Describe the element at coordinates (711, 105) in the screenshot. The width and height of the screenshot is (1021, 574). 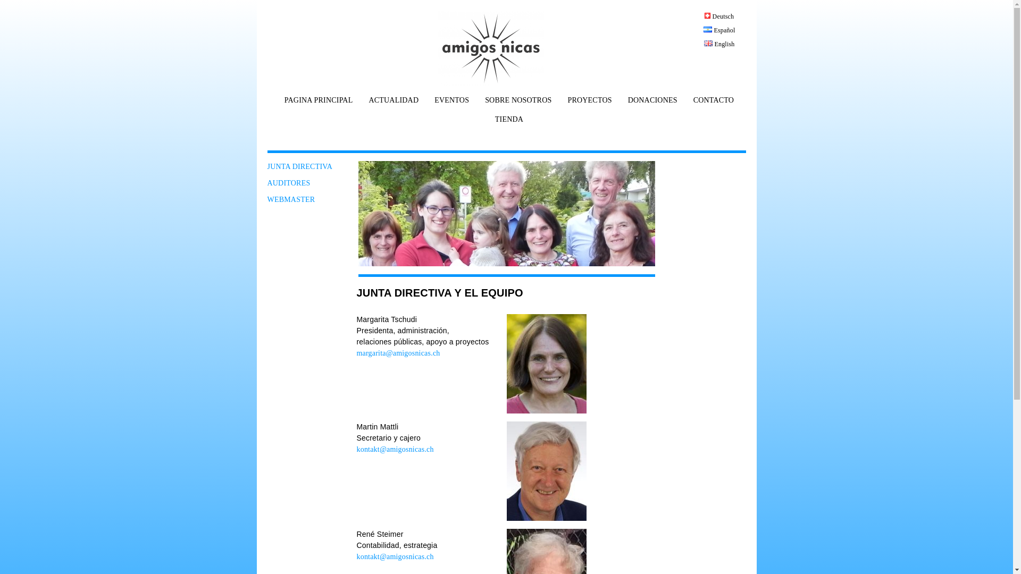
I see `CONTACTO` at that location.